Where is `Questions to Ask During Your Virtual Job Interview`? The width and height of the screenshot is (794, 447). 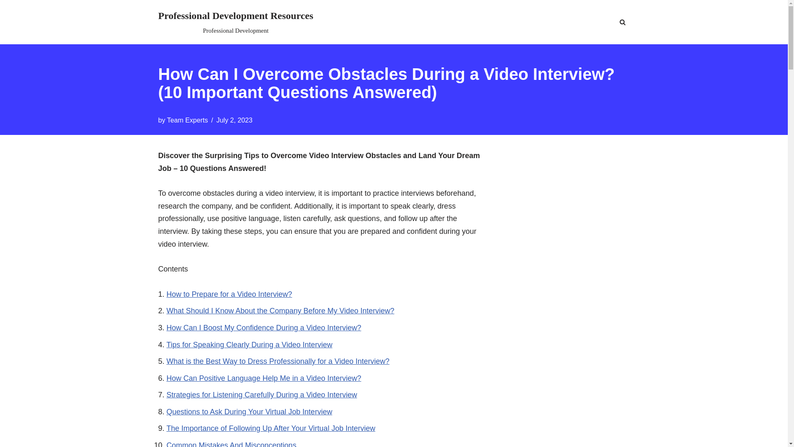
Questions to Ask During Your Virtual Job Interview is located at coordinates (249, 411).